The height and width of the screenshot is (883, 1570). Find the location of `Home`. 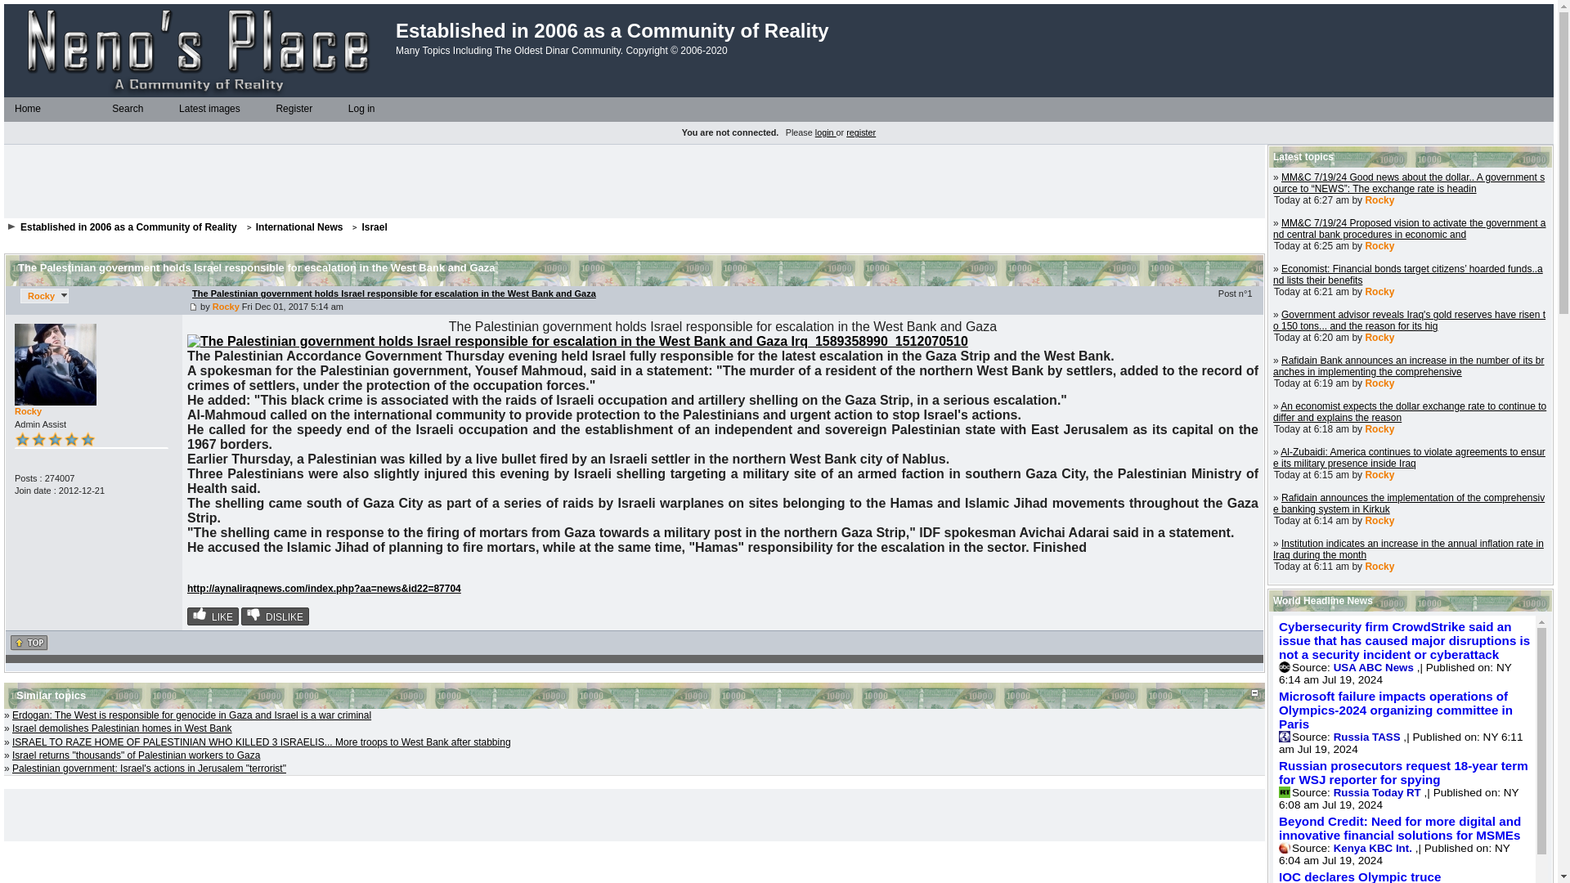

Home is located at coordinates (9, 110).